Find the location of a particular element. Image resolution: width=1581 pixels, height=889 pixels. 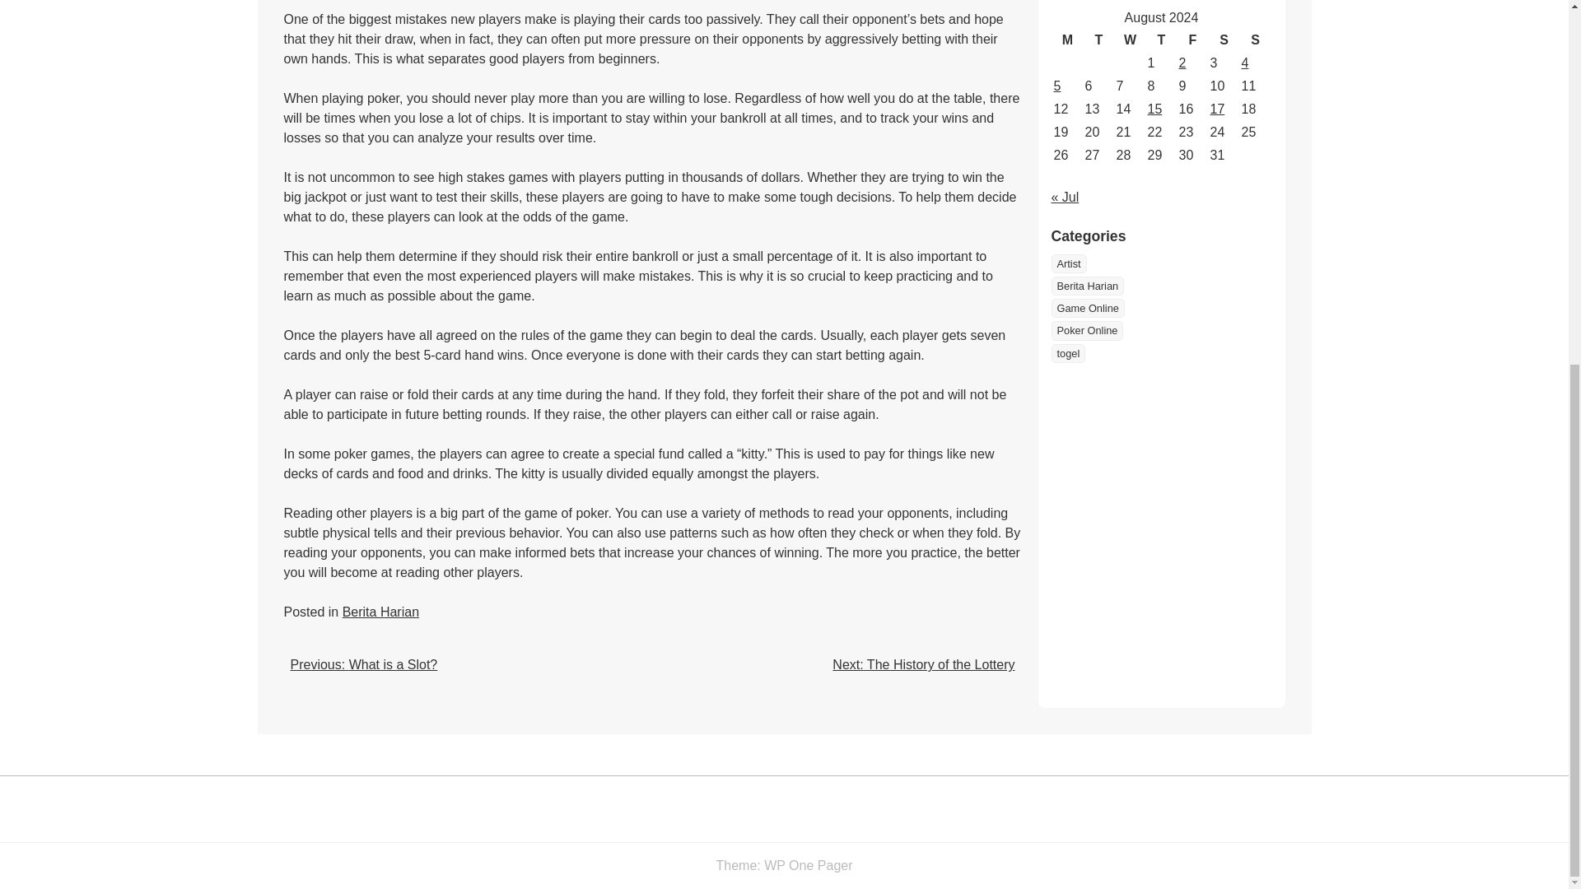

Tuesday is located at coordinates (1098, 40).